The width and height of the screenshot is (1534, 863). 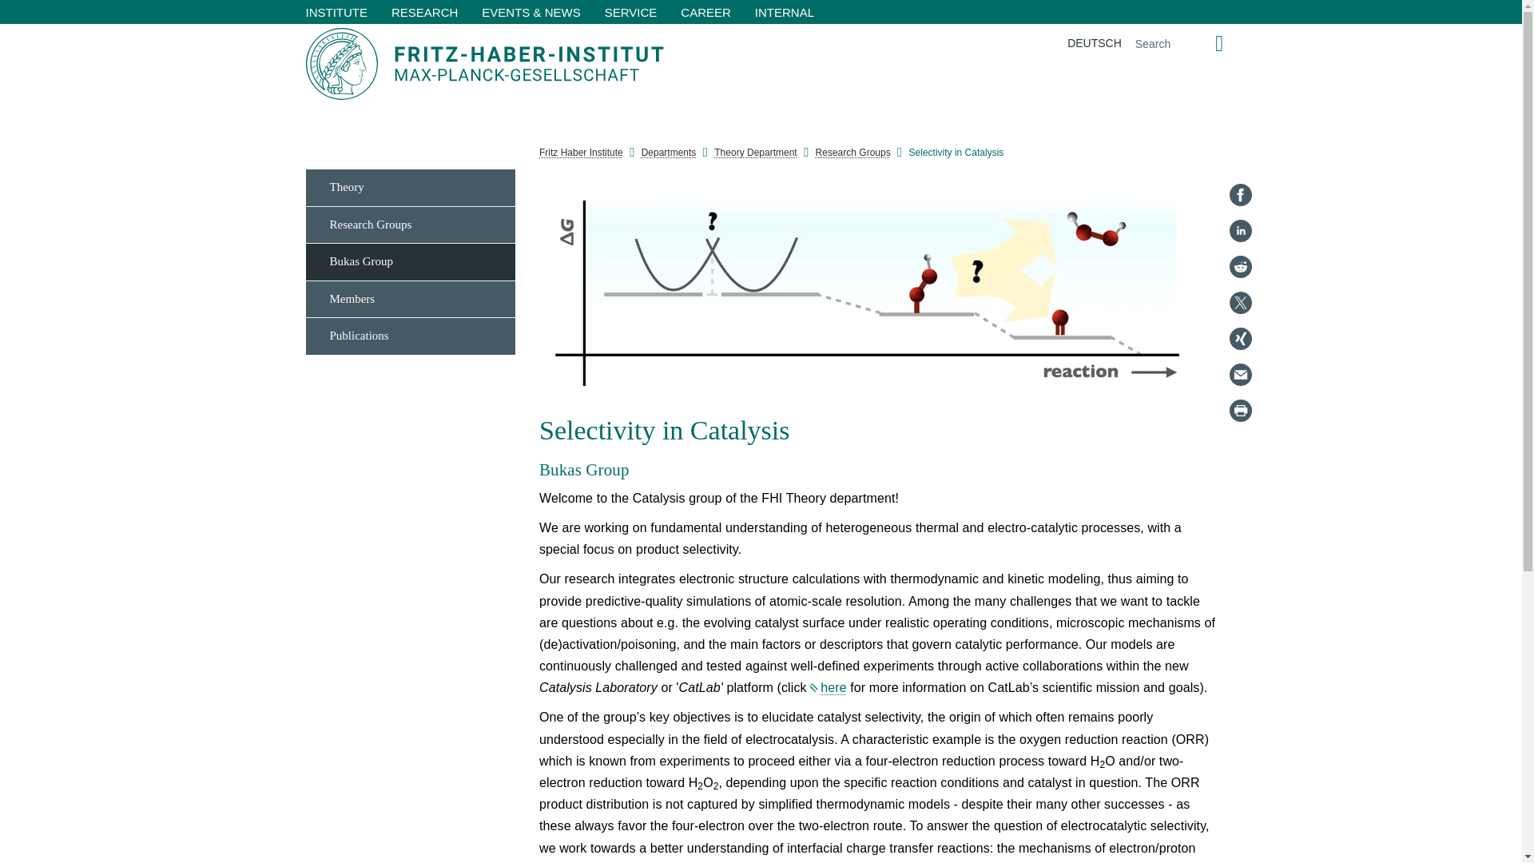 I want to click on LinkedIn, so click(x=1240, y=230).